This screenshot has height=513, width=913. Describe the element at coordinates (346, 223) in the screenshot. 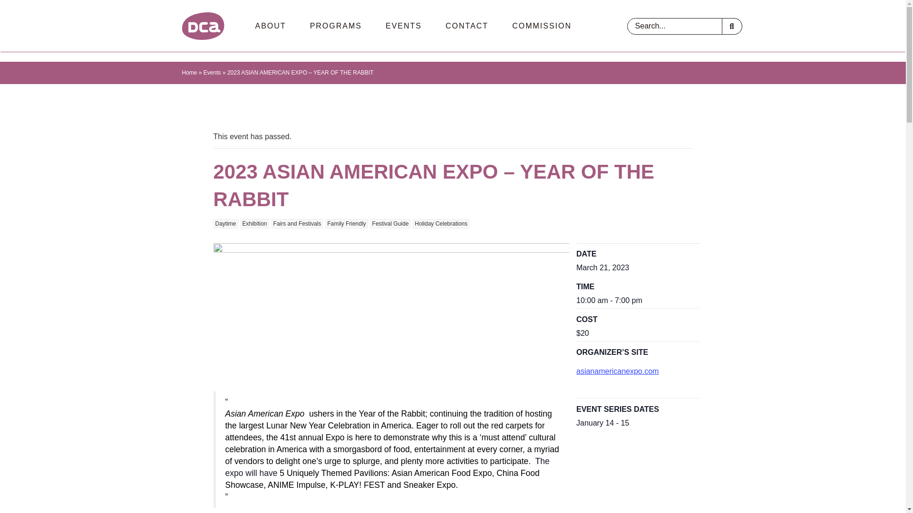

I see `Family Friendly` at that location.